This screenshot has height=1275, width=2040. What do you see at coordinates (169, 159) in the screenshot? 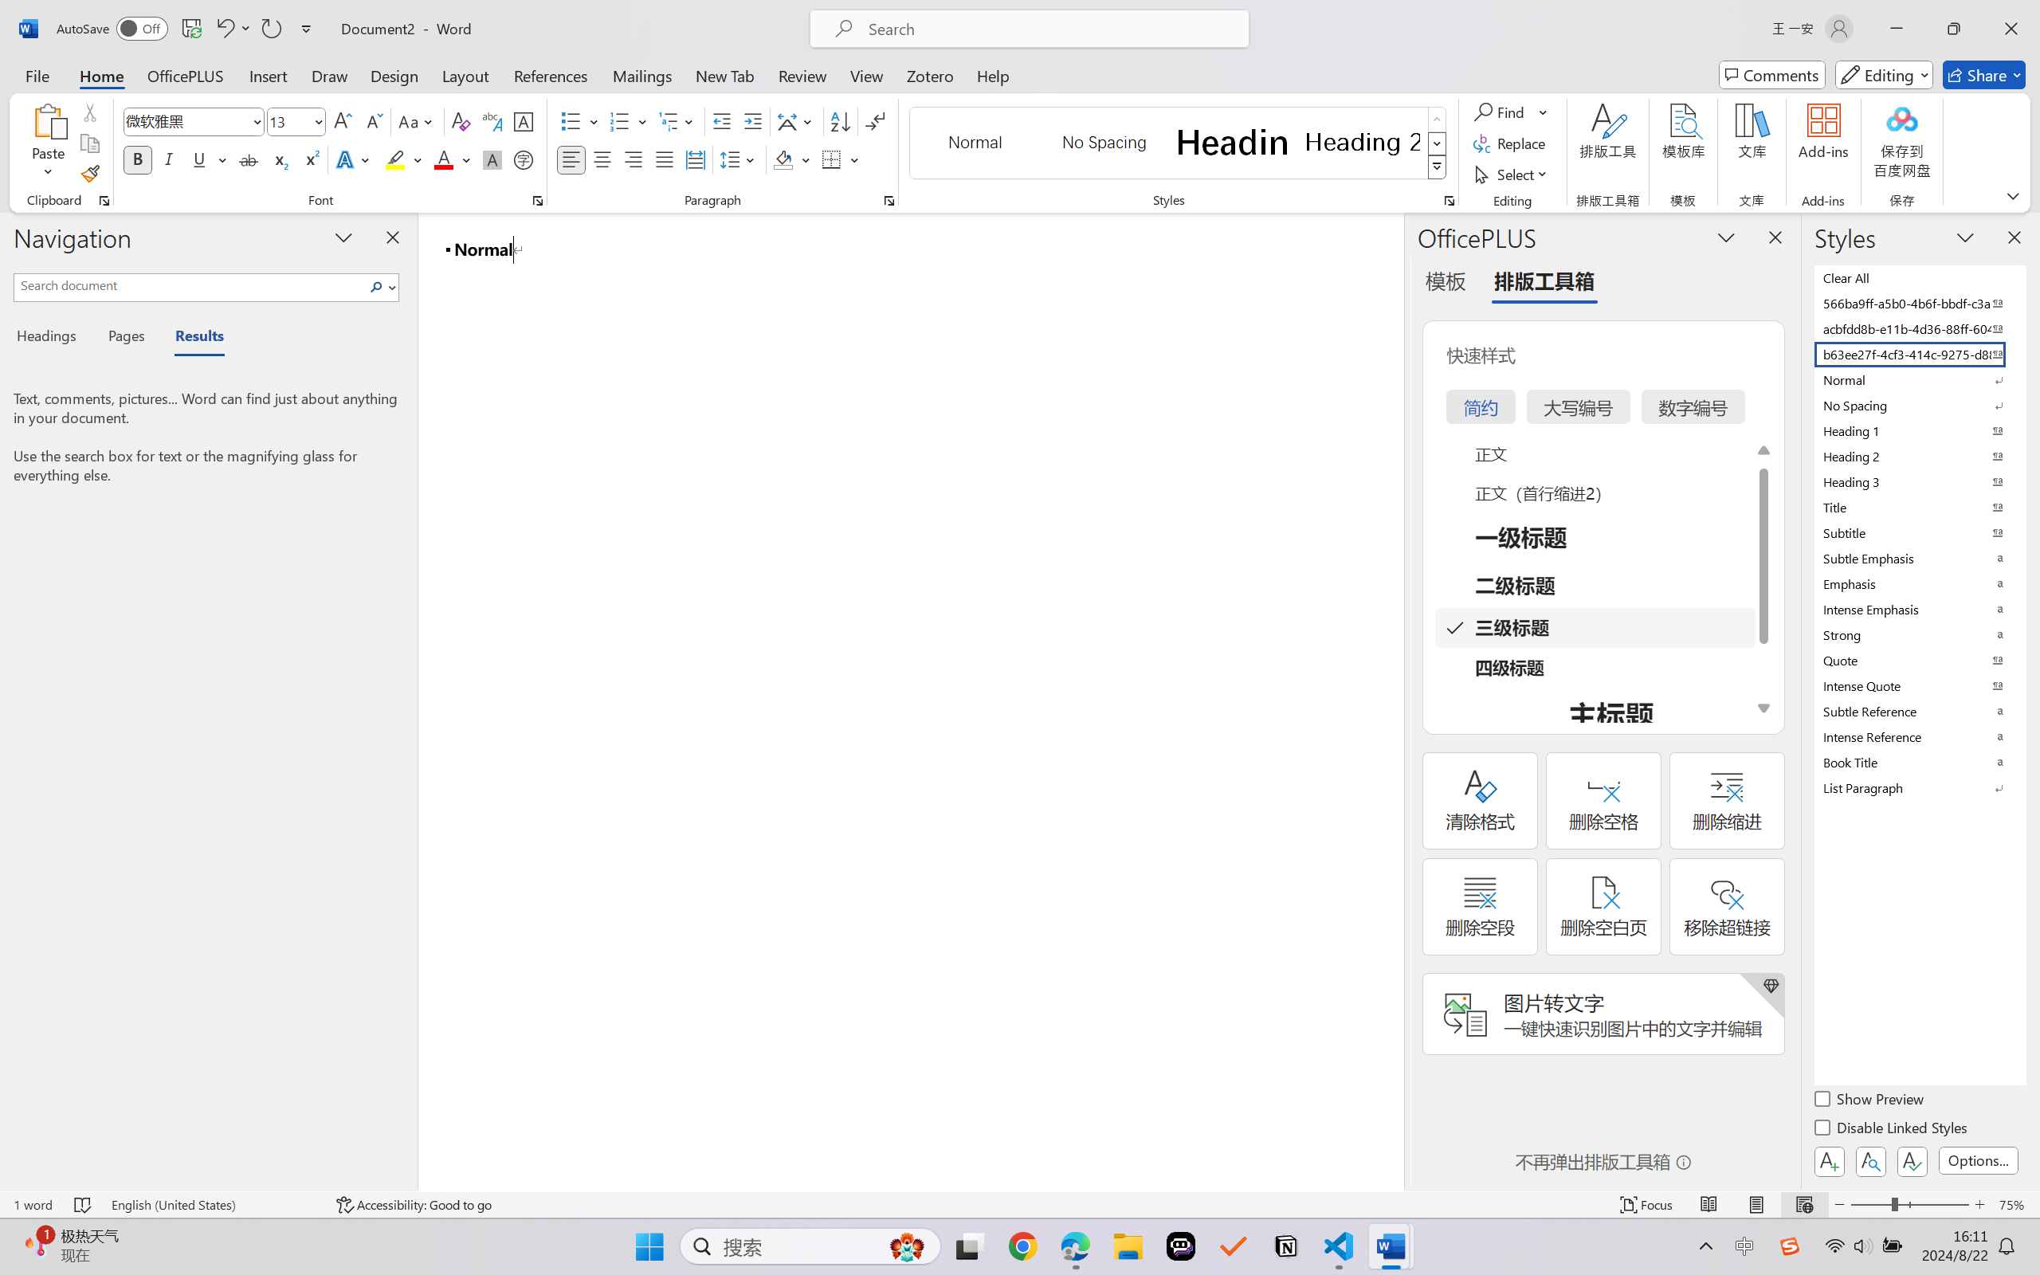
I see `Italic` at bounding box center [169, 159].